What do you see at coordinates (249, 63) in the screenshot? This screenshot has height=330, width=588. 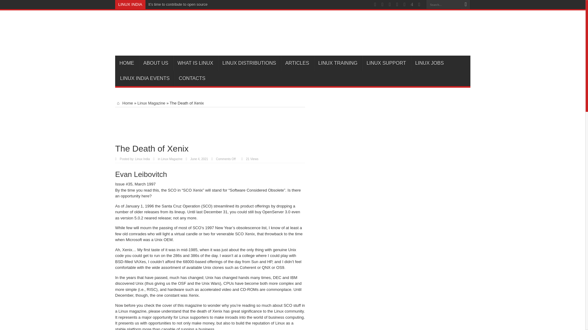 I see `LINUX DISTRIBUTIONS` at bounding box center [249, 63].